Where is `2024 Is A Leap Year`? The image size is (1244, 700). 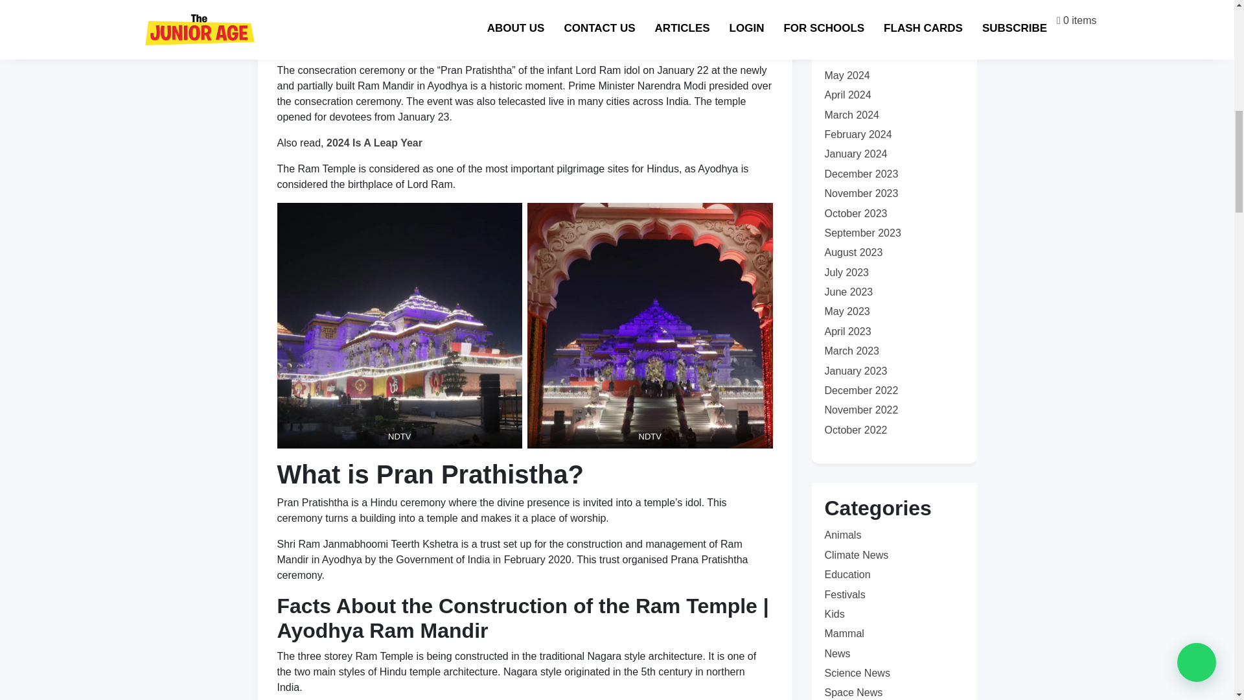
2024 Is A Leap Year is located at coordinates (374, 143).